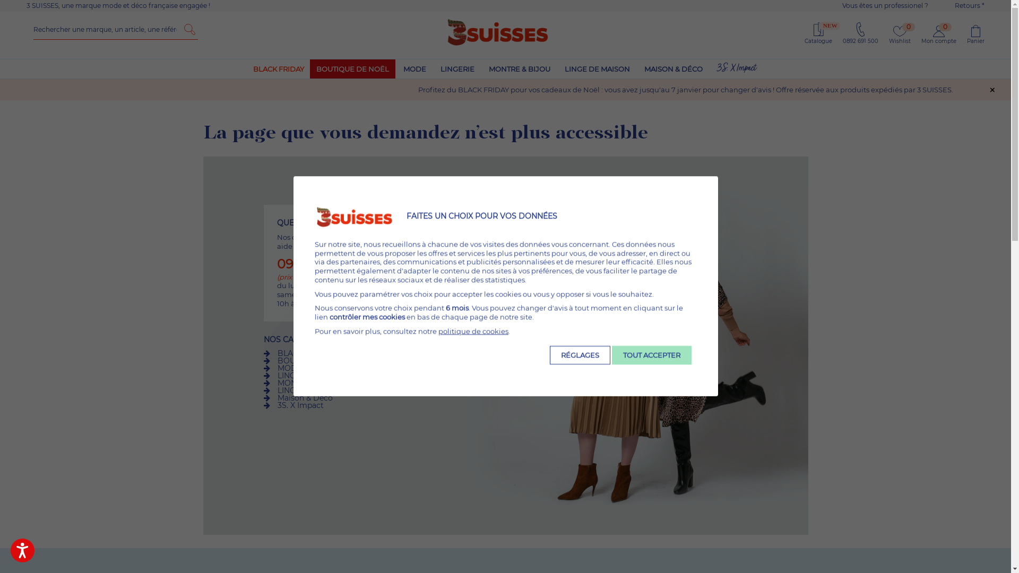 Image resolution: width=1019 pixels, height=573 pixels. I want to click on LINGERIE, so click(295, 375).